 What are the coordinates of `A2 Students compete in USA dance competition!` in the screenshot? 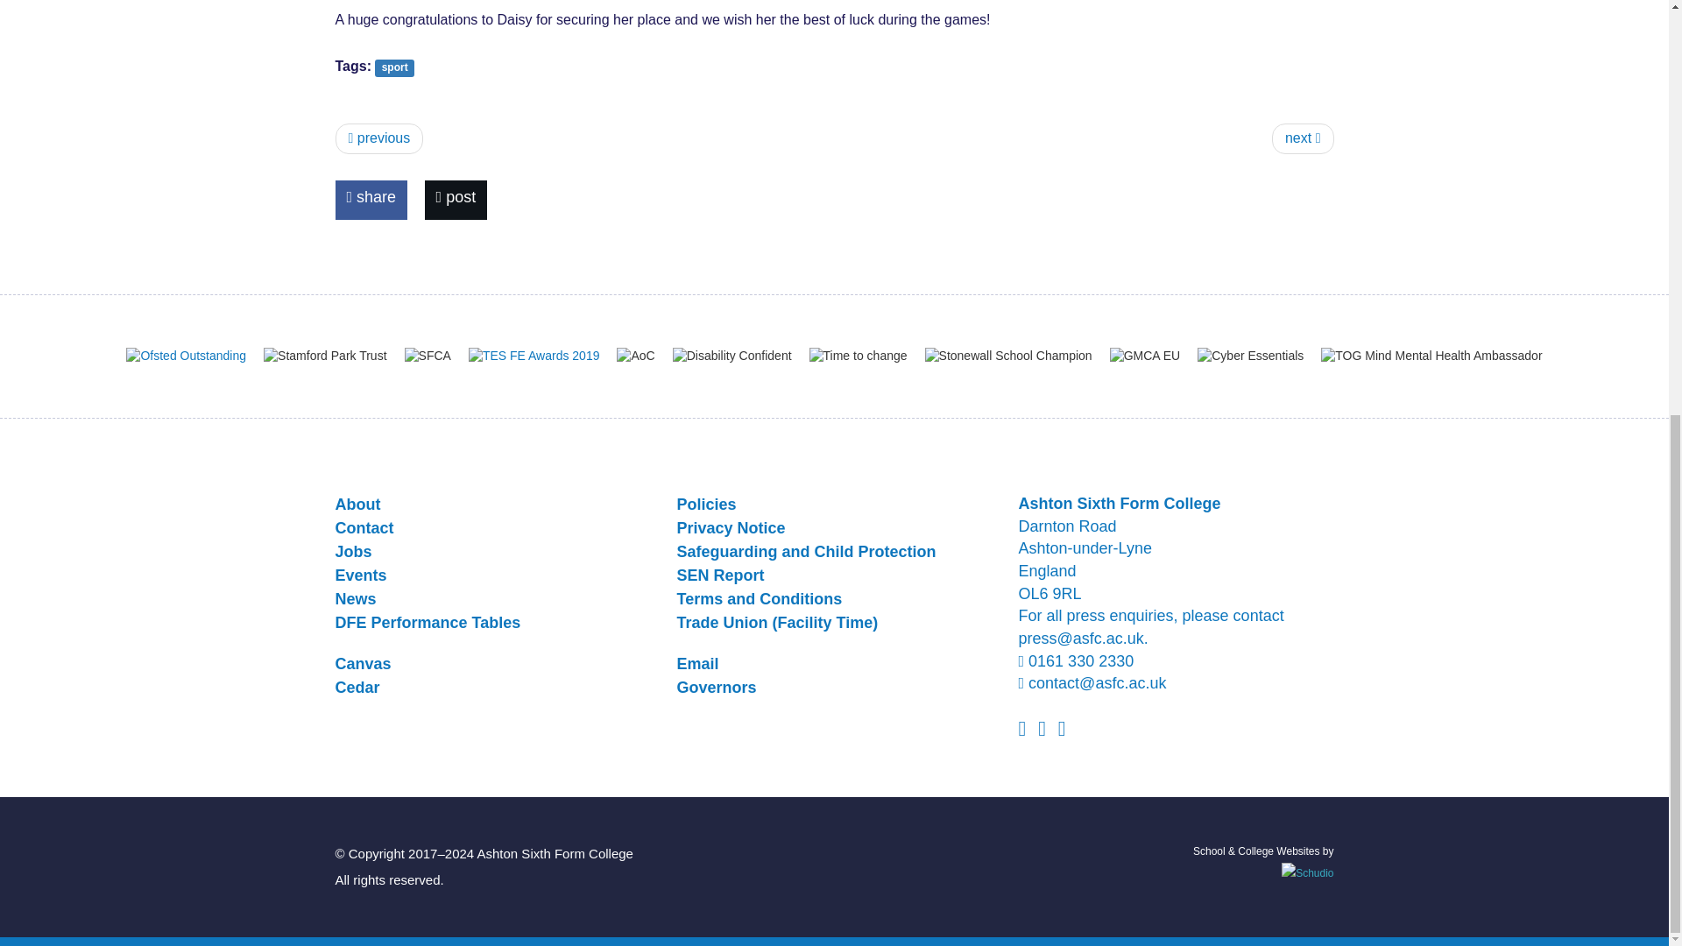 It's located at (378, 138).